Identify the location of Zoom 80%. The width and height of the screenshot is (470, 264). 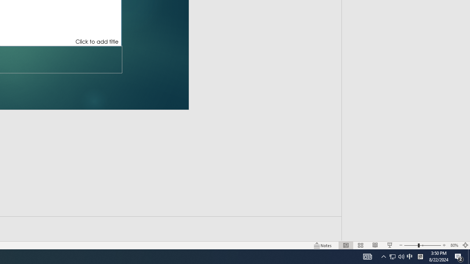
(454, 245).